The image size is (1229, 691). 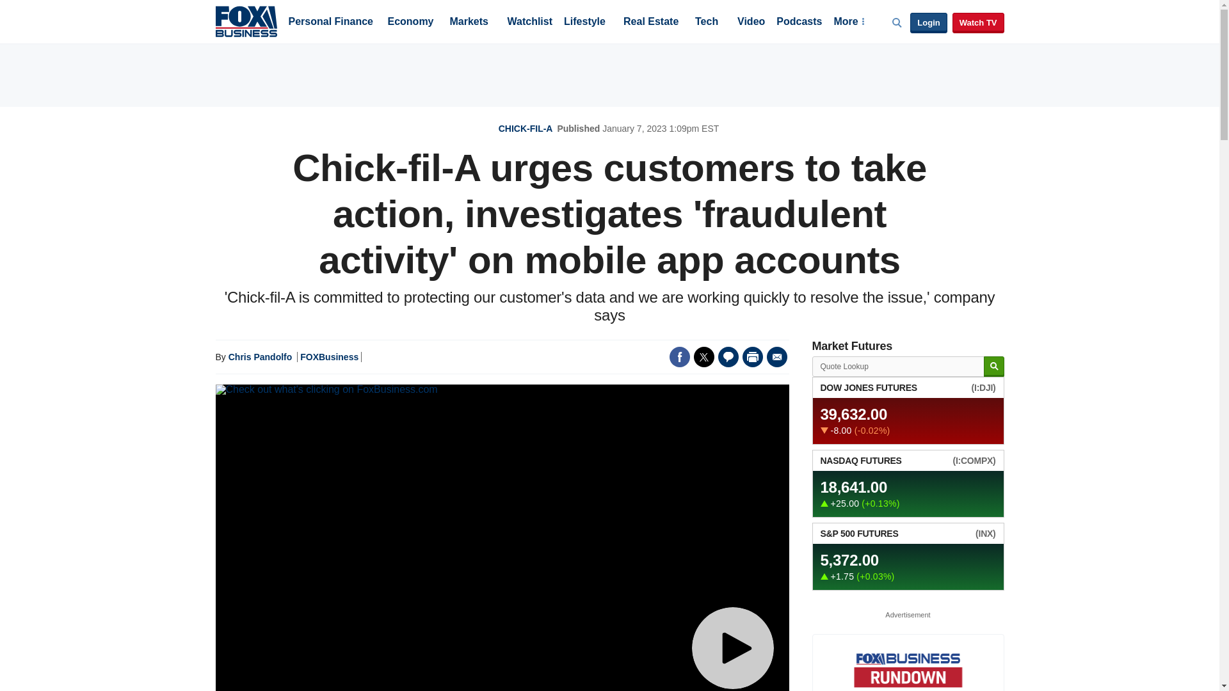 I want to click on Watch TV, so click(x=978, y=23).